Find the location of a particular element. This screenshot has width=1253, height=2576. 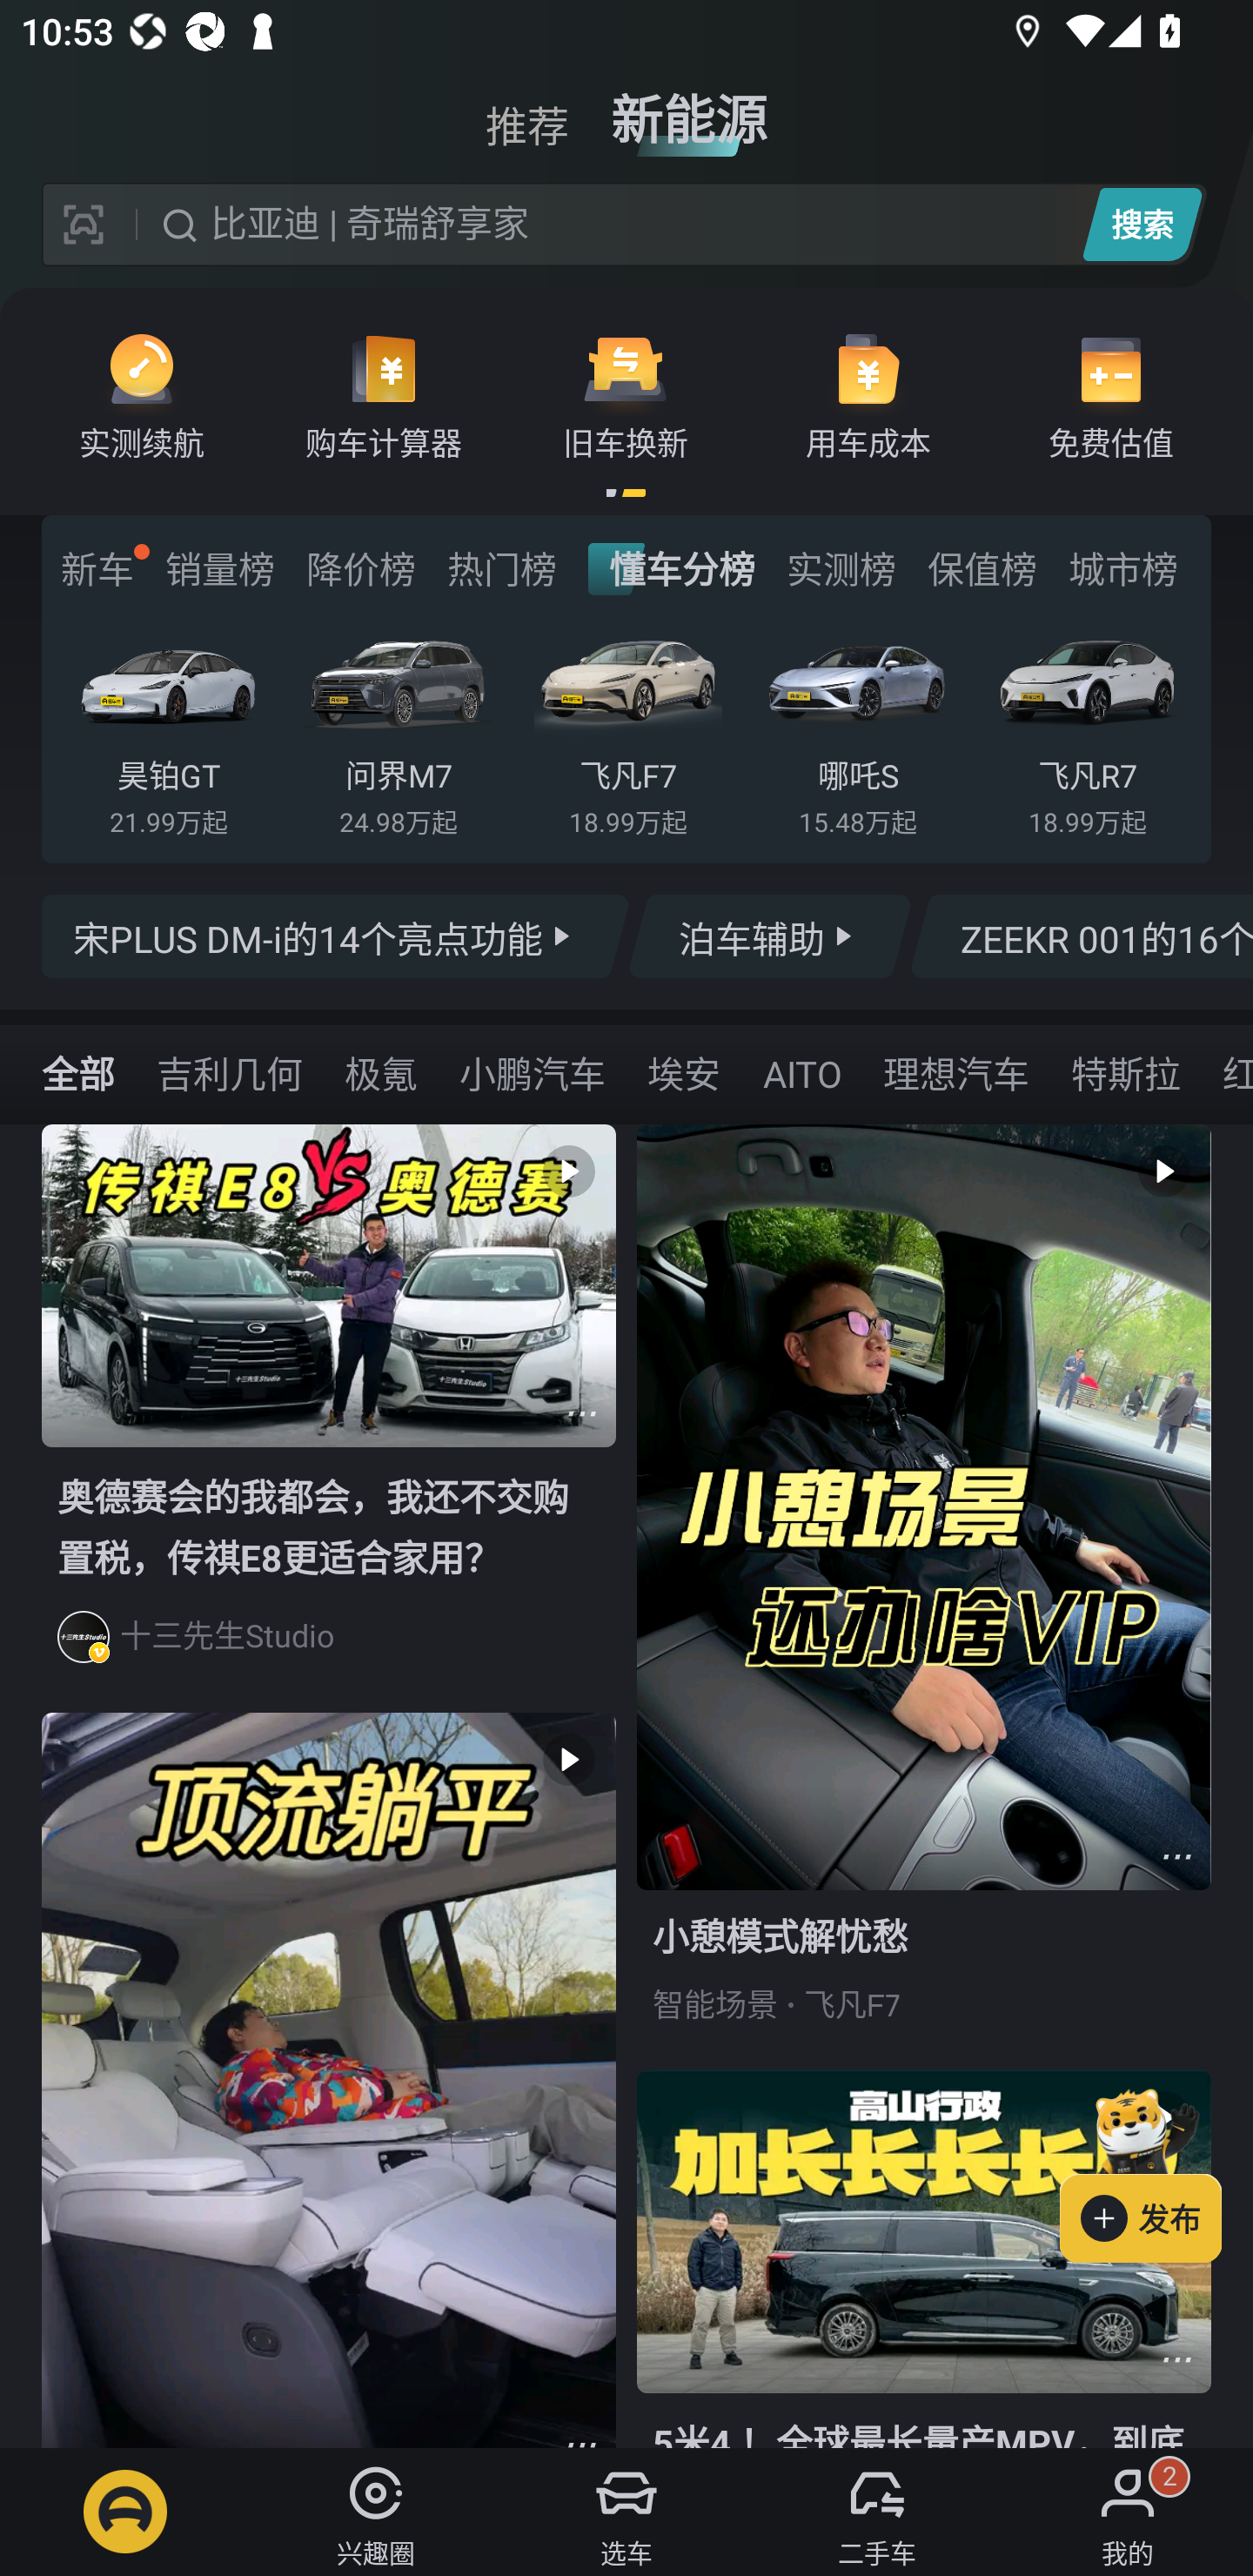

 is located at coordinates (1176, 1857).